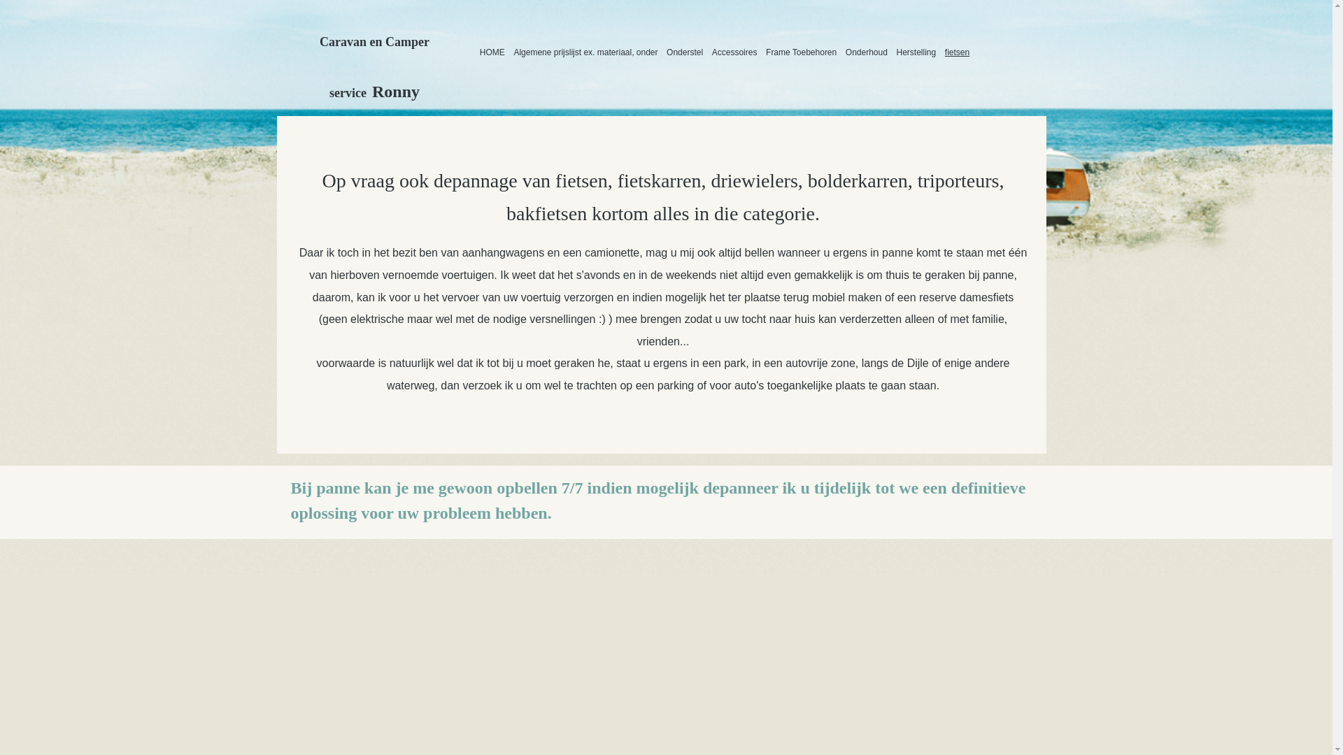  Describe the element at coordinates (685, 52) in the screenshot. I see `Onderstel` at that location.